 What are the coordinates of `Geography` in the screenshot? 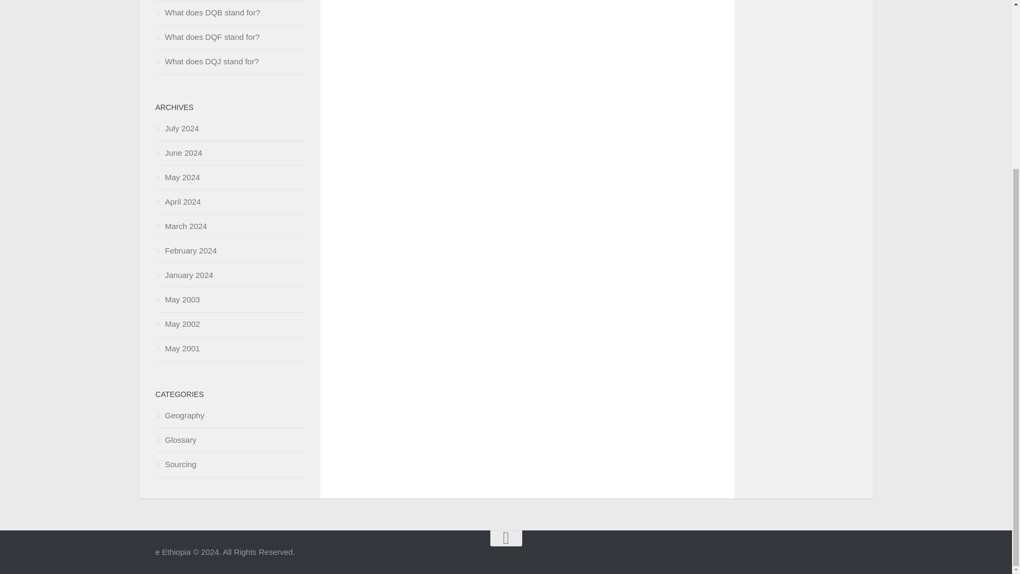 It's located at (180, 415).